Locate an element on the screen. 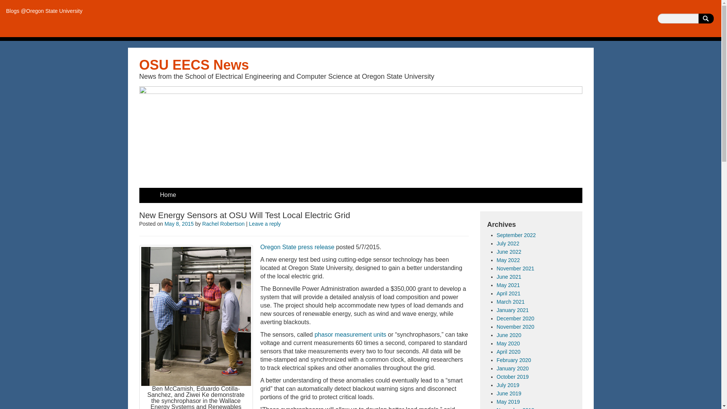 The width and height of the screenshot is (727, 409). December 2020 is located at coordinates (515, 318).